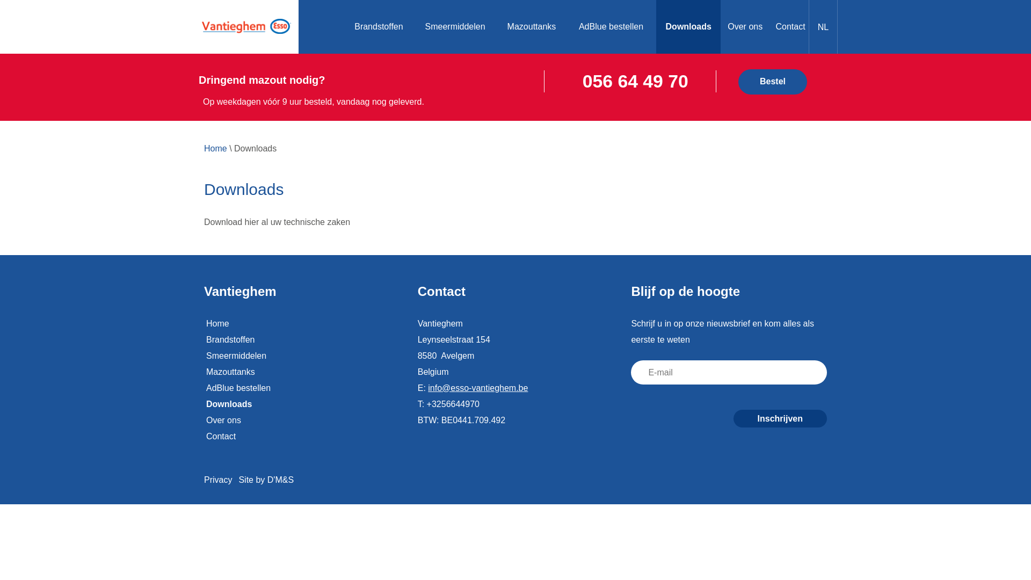 This screenshot has height=580, width=1031. What do you see at coordinates (790, 27) in the screenshot?
I see `Contact` at bounding box center [790, 27].